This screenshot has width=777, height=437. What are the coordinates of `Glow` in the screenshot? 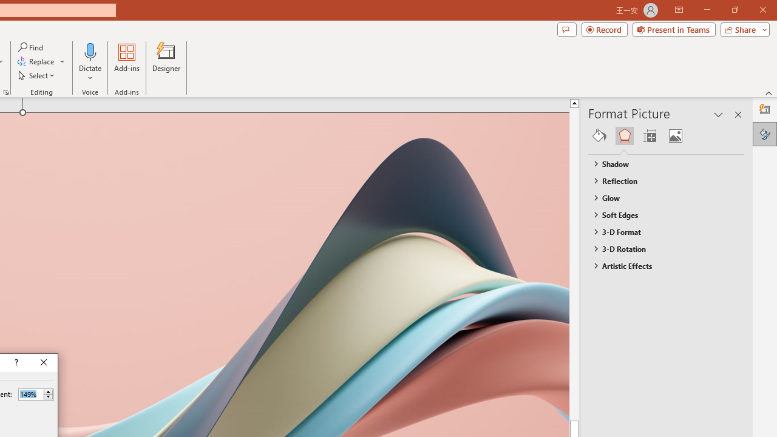 It's located at (660, 197).